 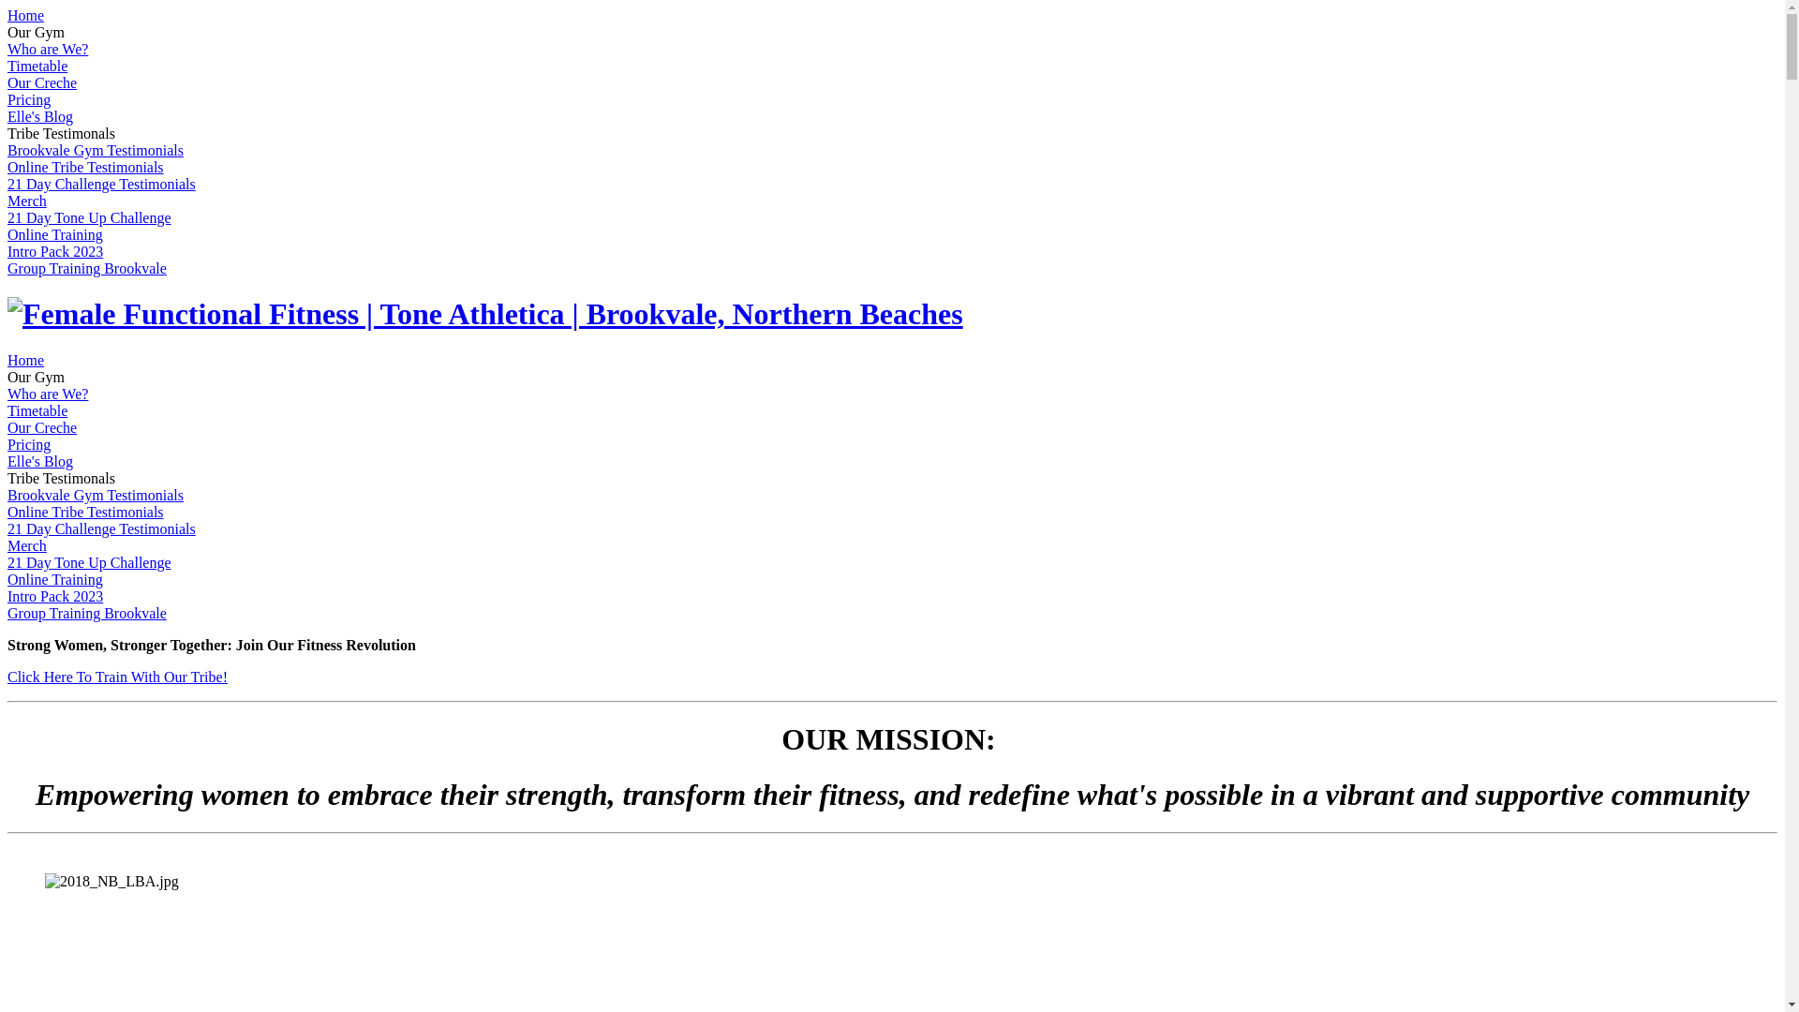 I want to click on Timetable, so click(x=37, y=66).